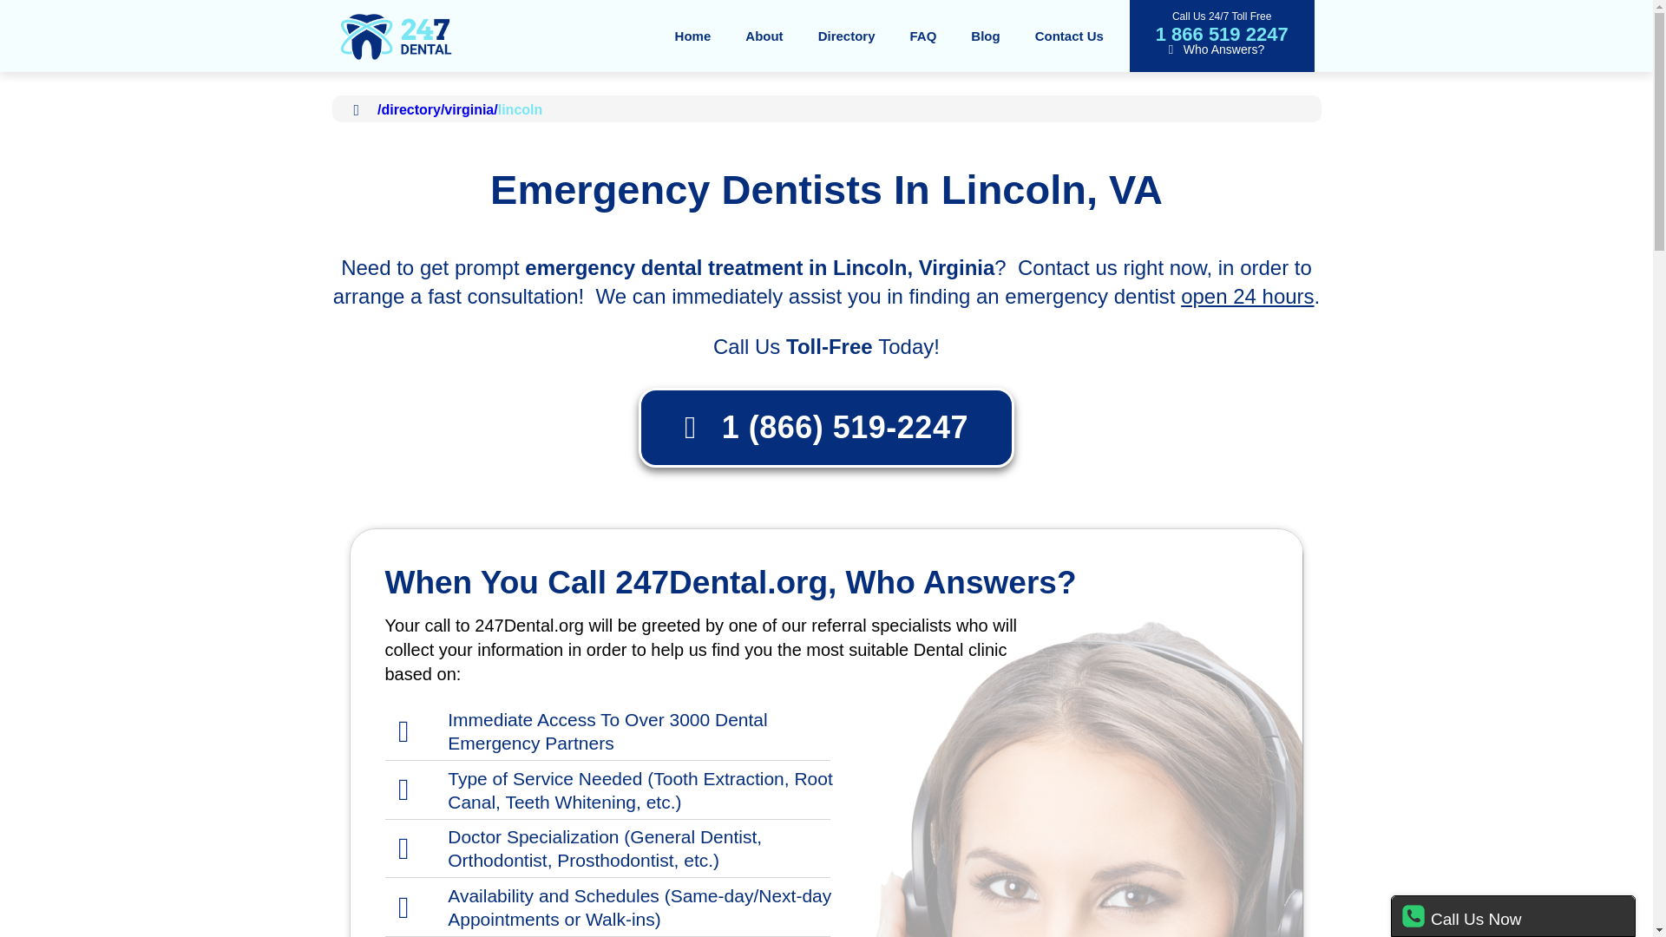 The image size is (1666, 937). Describe the element at coordinates (1222, 33) in the screenshot. I see `1 866 519 2247` at that location.